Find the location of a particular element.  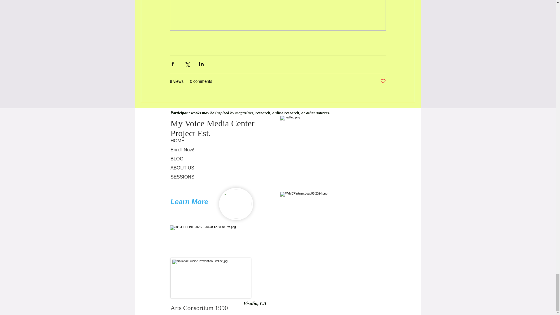

ABOUT US is located at coordinates (212, 168).